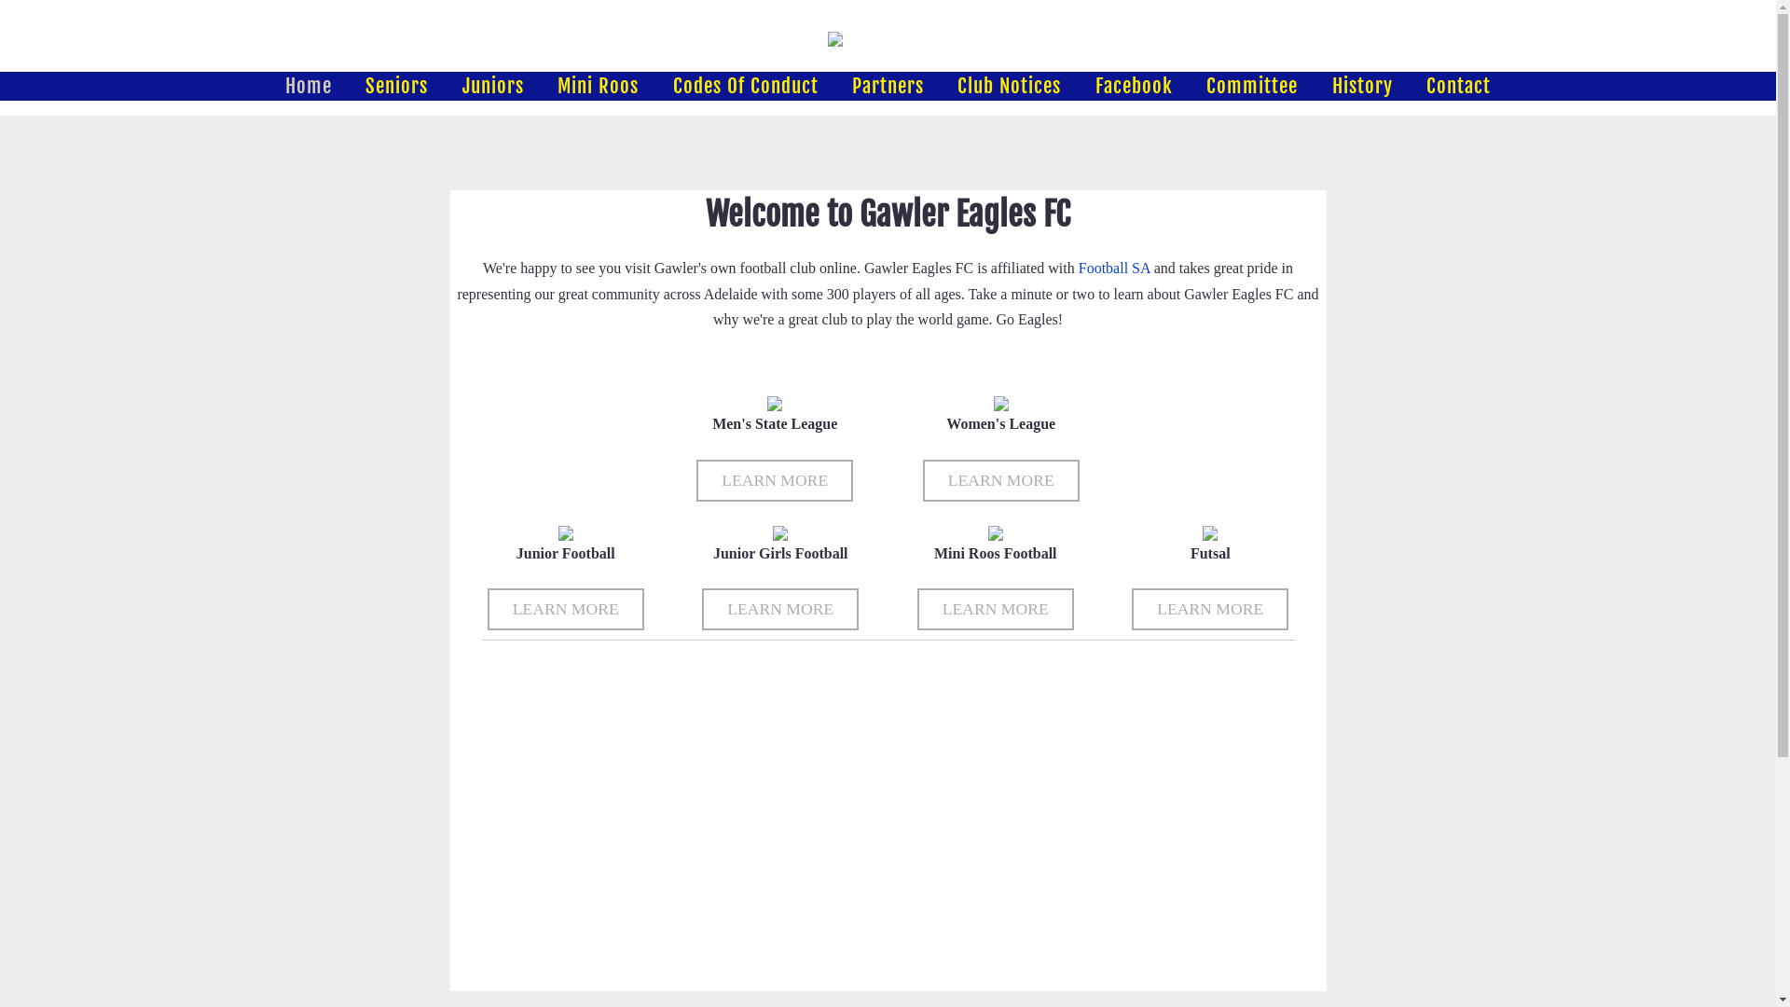  Describe the element at coordinates (1458, 86) in the screenshot. I see `Contact` at that location.